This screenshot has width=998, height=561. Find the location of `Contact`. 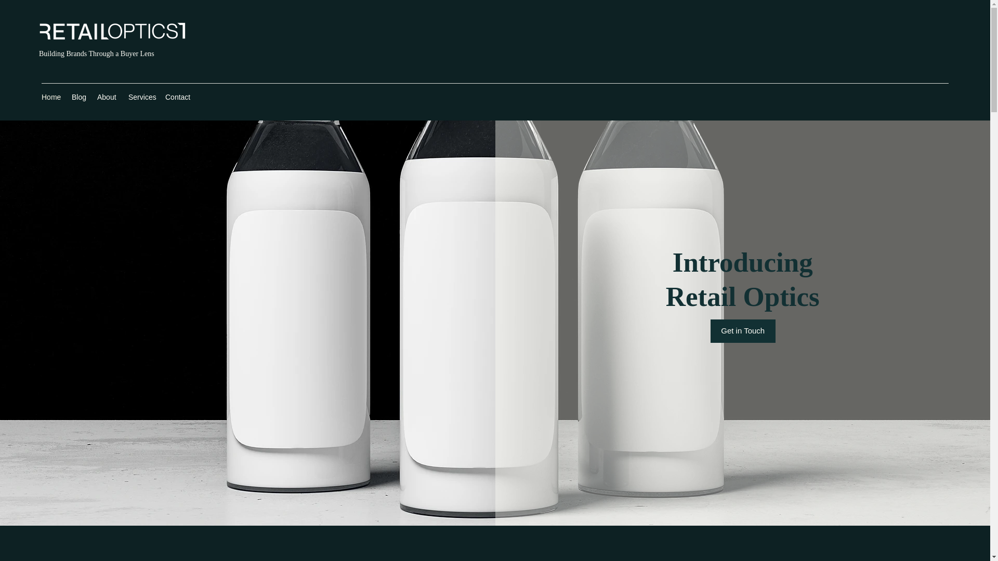

Contact is located at coordinates (178, 97).